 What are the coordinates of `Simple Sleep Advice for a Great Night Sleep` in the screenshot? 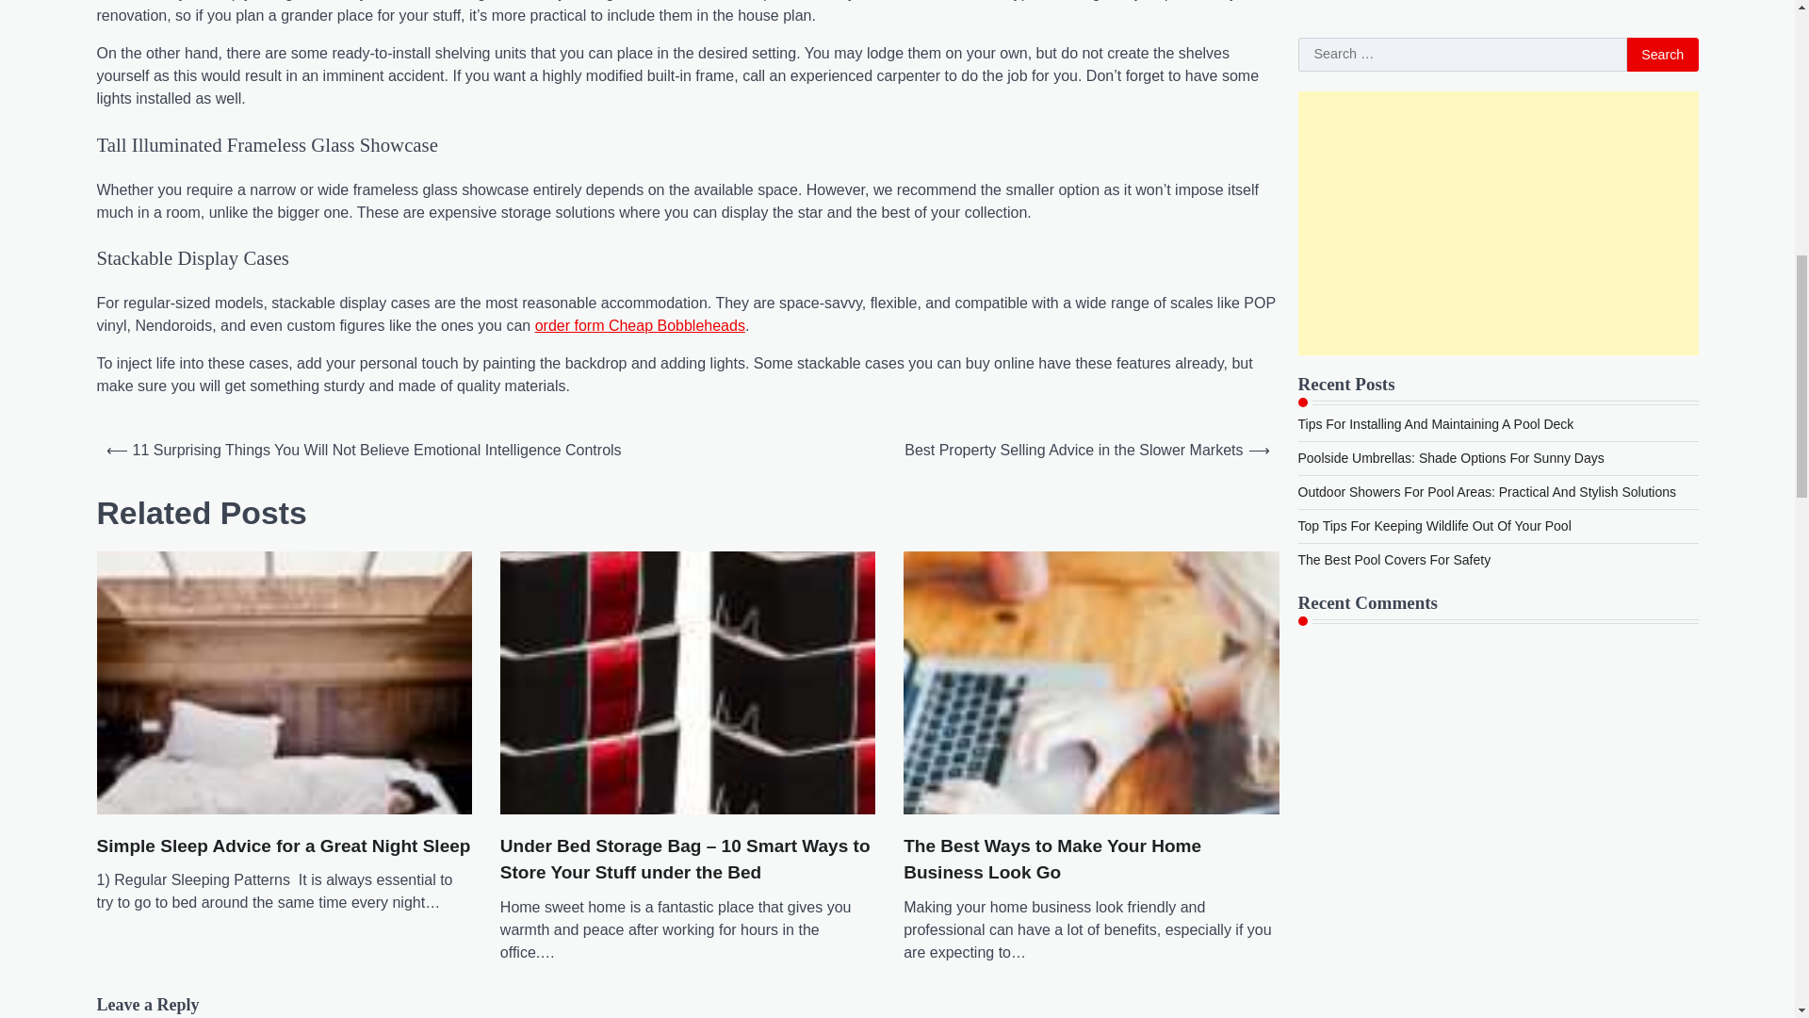 It's located at (283, 846).